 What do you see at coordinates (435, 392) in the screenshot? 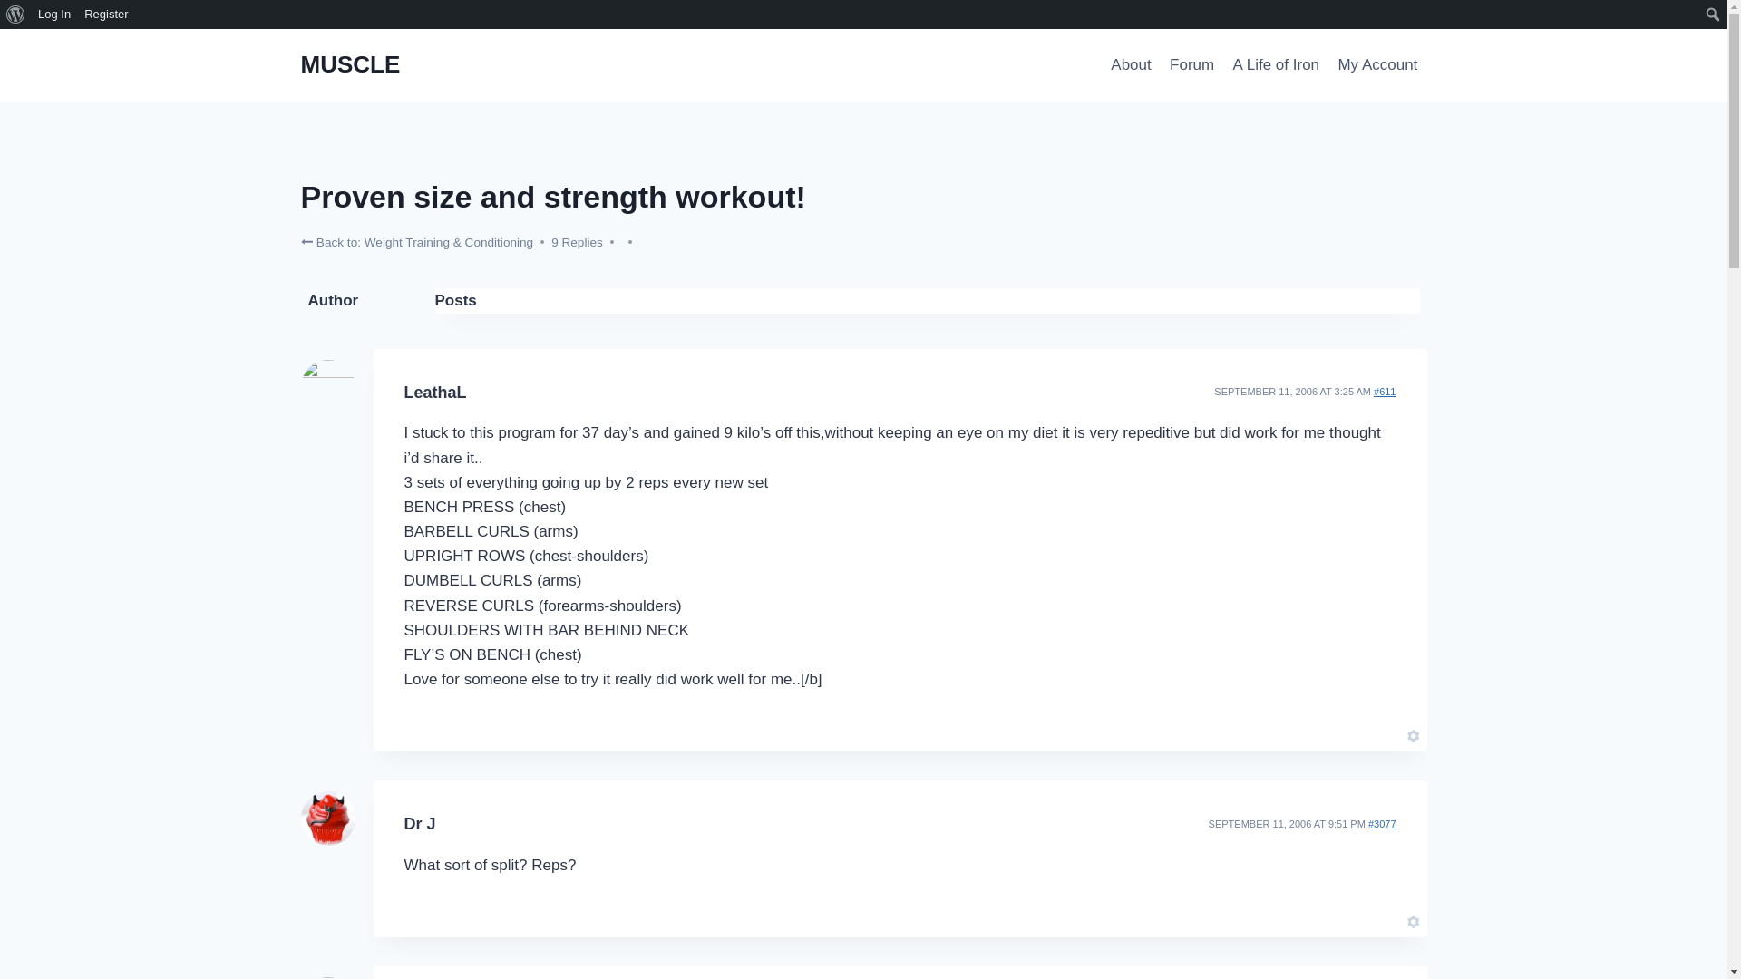
I see `View LeathaL's profile` at bounding box center [435, 392].